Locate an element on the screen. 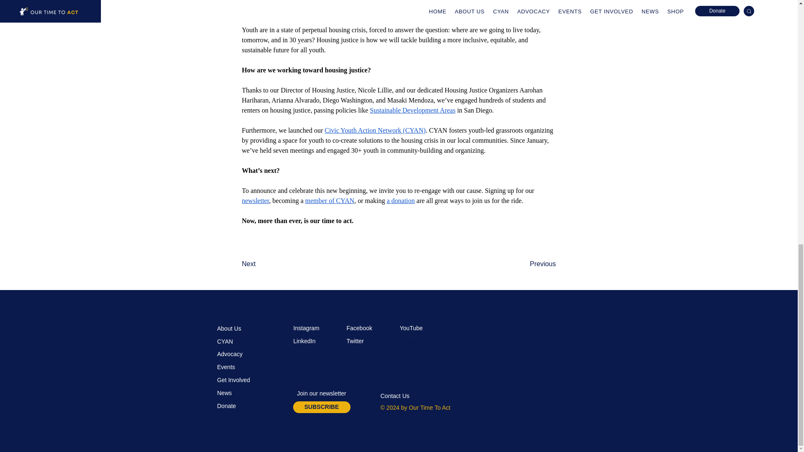 The height and width of the screenshot is (452, 804). member of CYAN is located at coordinates (330, 200).